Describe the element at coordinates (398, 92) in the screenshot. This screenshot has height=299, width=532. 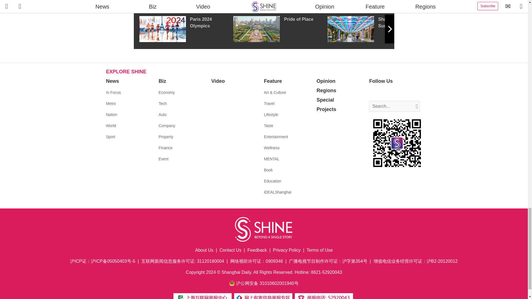
I see `Follow us on Youtube` at that location.